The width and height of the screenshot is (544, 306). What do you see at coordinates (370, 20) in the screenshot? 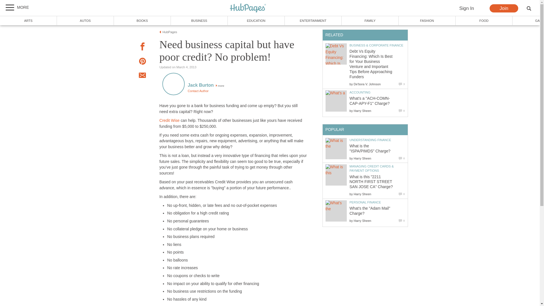
I see `FAMILY` at bounding box center [370, 20].